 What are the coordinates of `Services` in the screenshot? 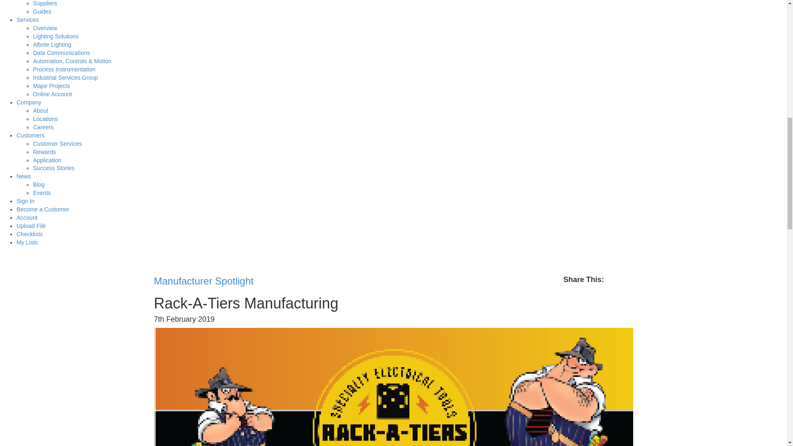 It's located at (28, 20).